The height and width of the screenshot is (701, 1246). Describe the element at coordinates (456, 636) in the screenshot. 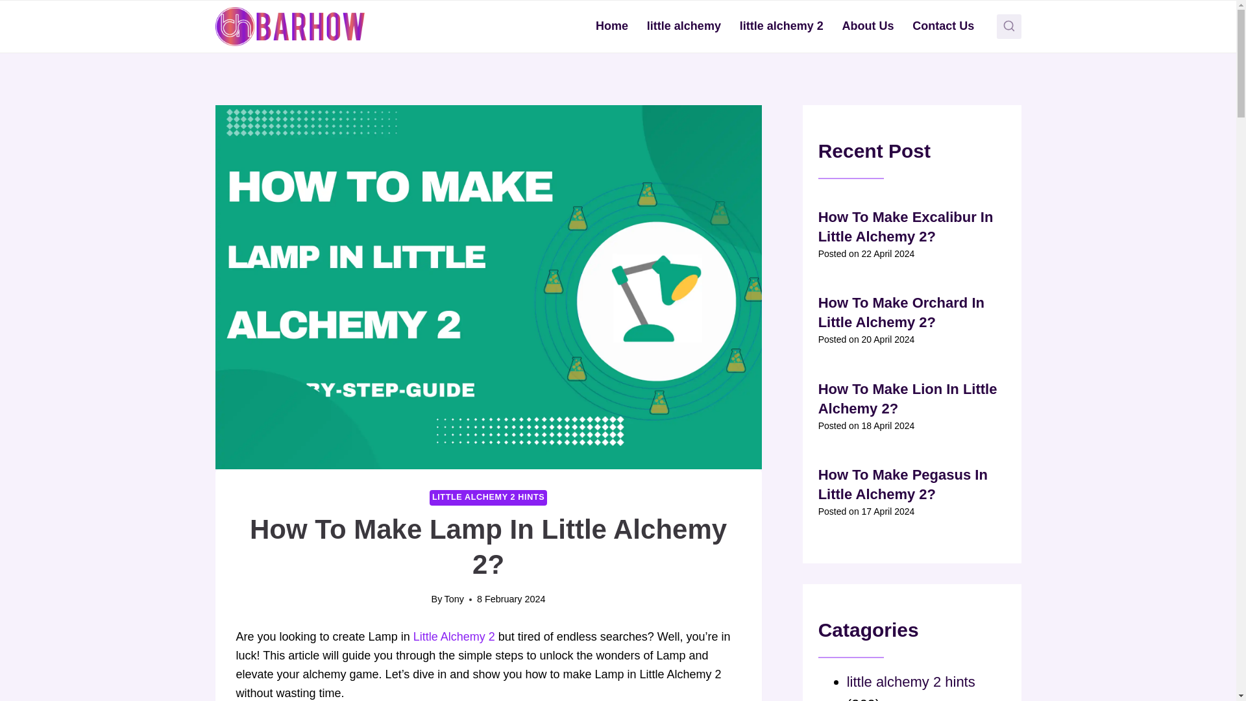

I see `Little Alchemy 2` at that location.